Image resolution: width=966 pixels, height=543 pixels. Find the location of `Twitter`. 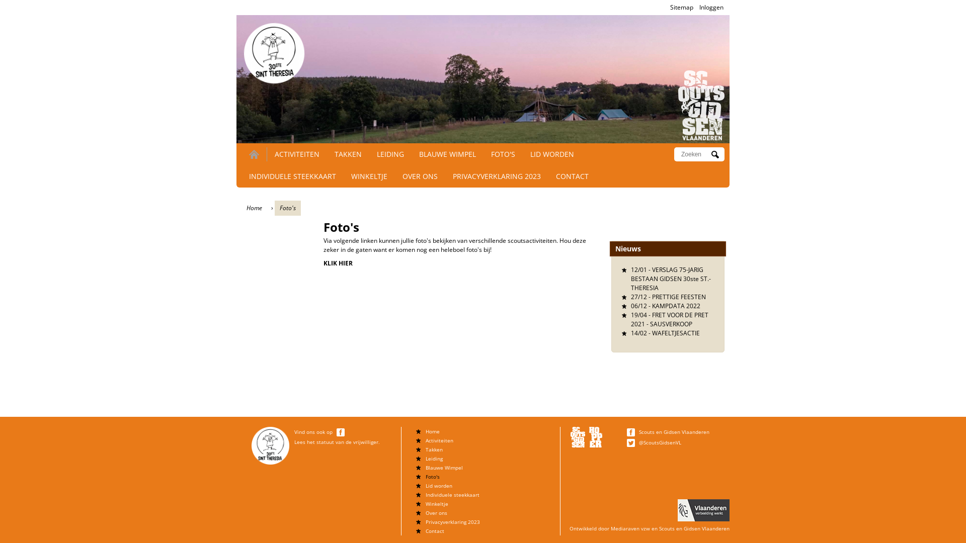

Twitter is located at coordinates (631, 443).